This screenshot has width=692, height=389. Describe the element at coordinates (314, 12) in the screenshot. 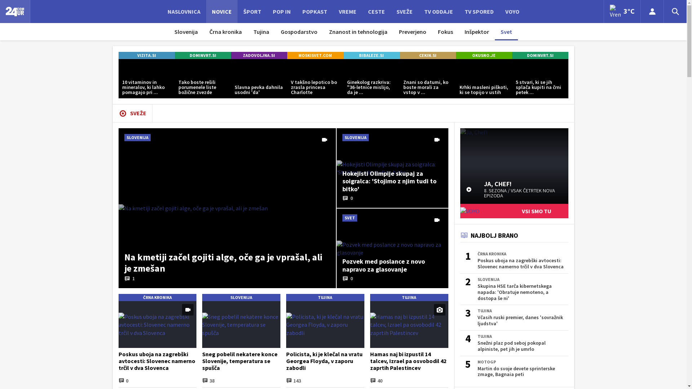

I see `POPKAST` at that location.